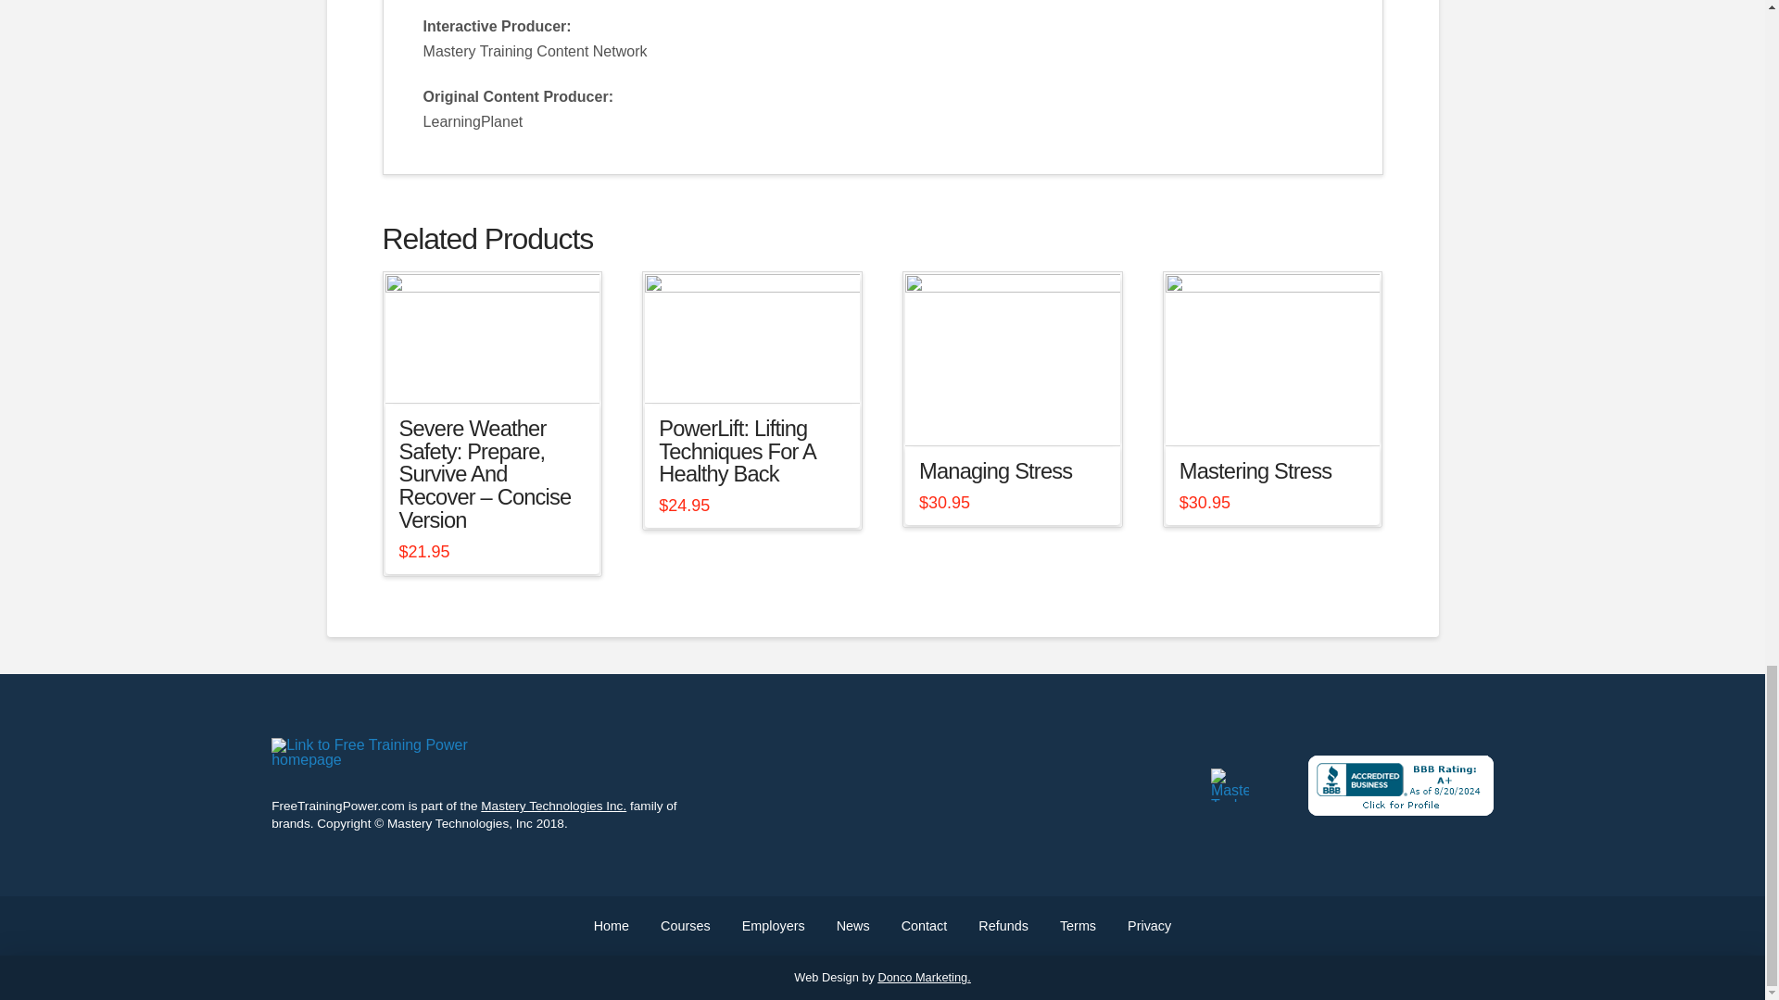 Image resolution: width=1779 pixels, height=1000 pixels. I want to click on PowerLift: Lifting Techniques For A Healthy Back, so click(736, 452).